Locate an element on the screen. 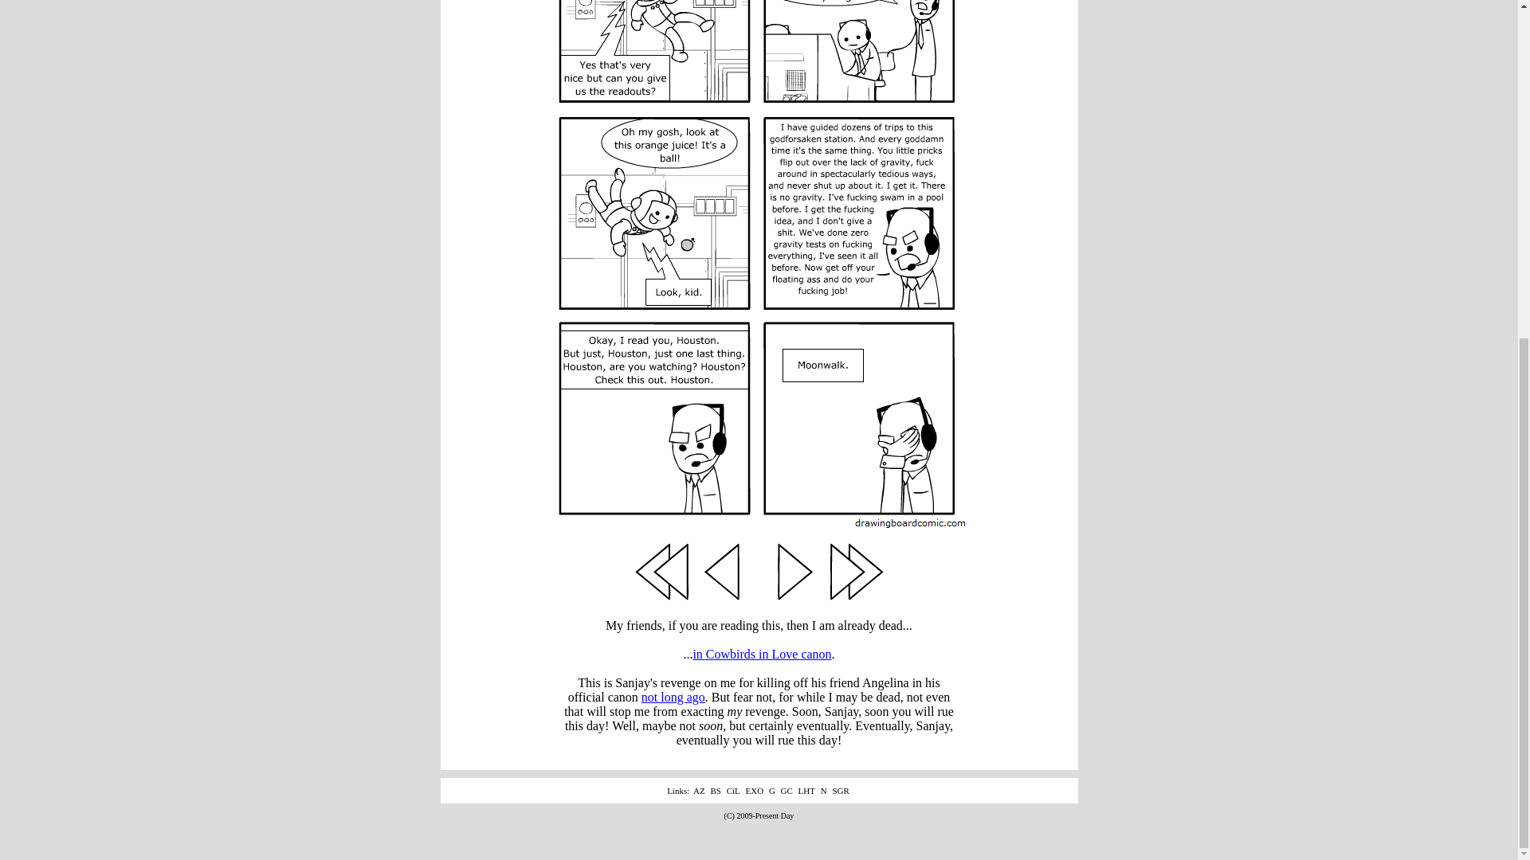 The height and width of the screenshot is (860, 1530). LHT is located at coordinates (806, 791).